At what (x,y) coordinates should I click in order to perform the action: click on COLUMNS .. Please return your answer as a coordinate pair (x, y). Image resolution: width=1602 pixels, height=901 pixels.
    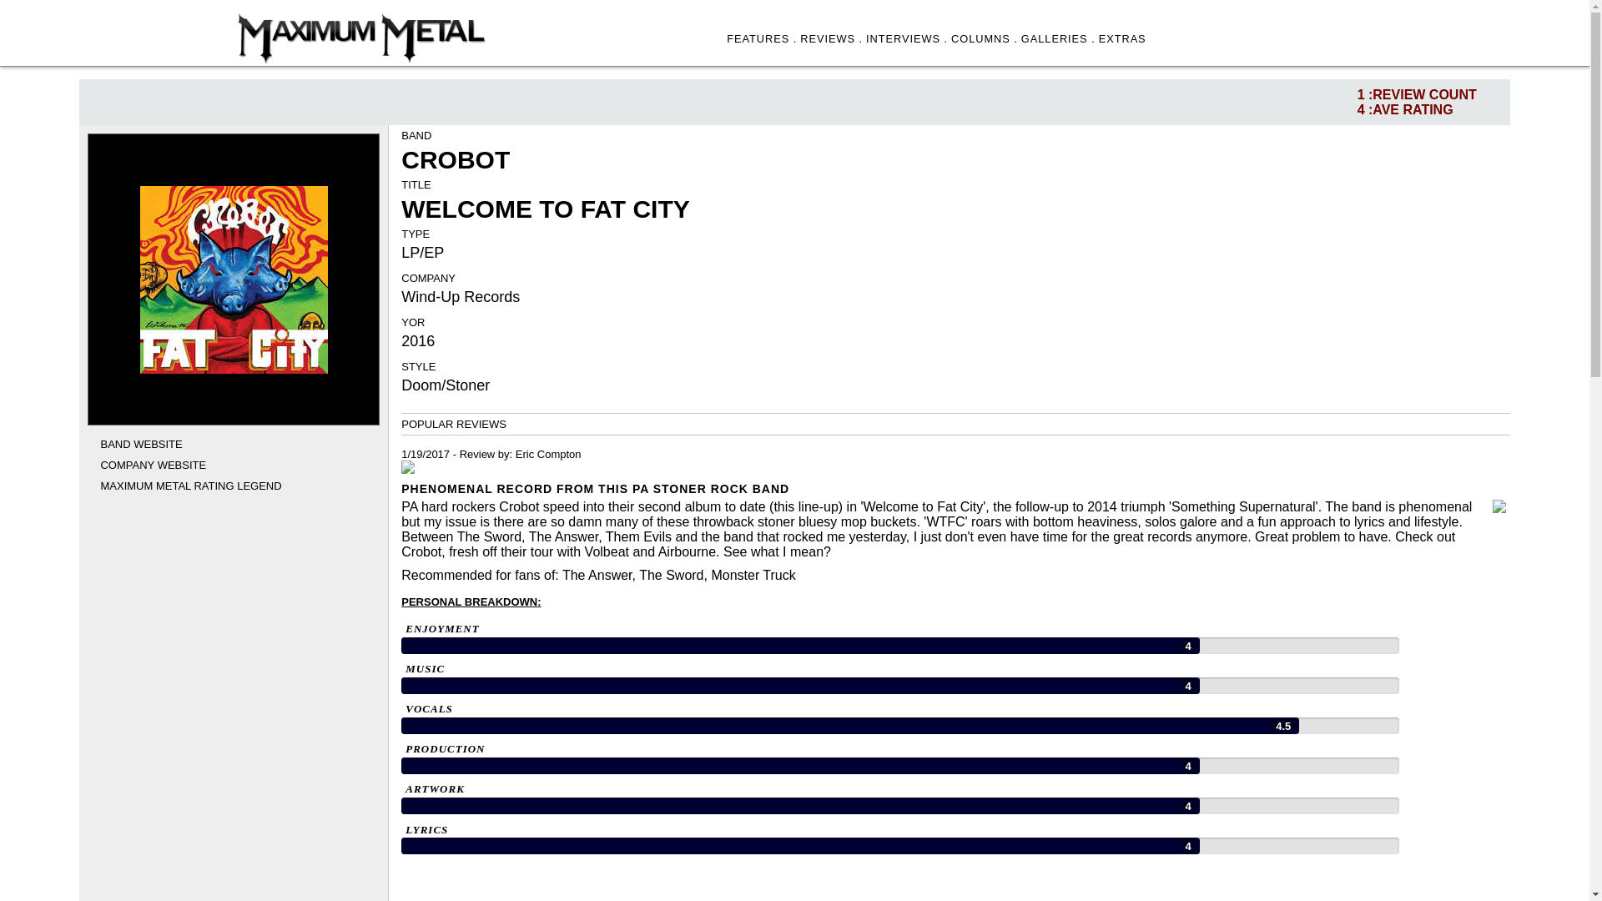
    Looking at the image, I should click on (985, 38).